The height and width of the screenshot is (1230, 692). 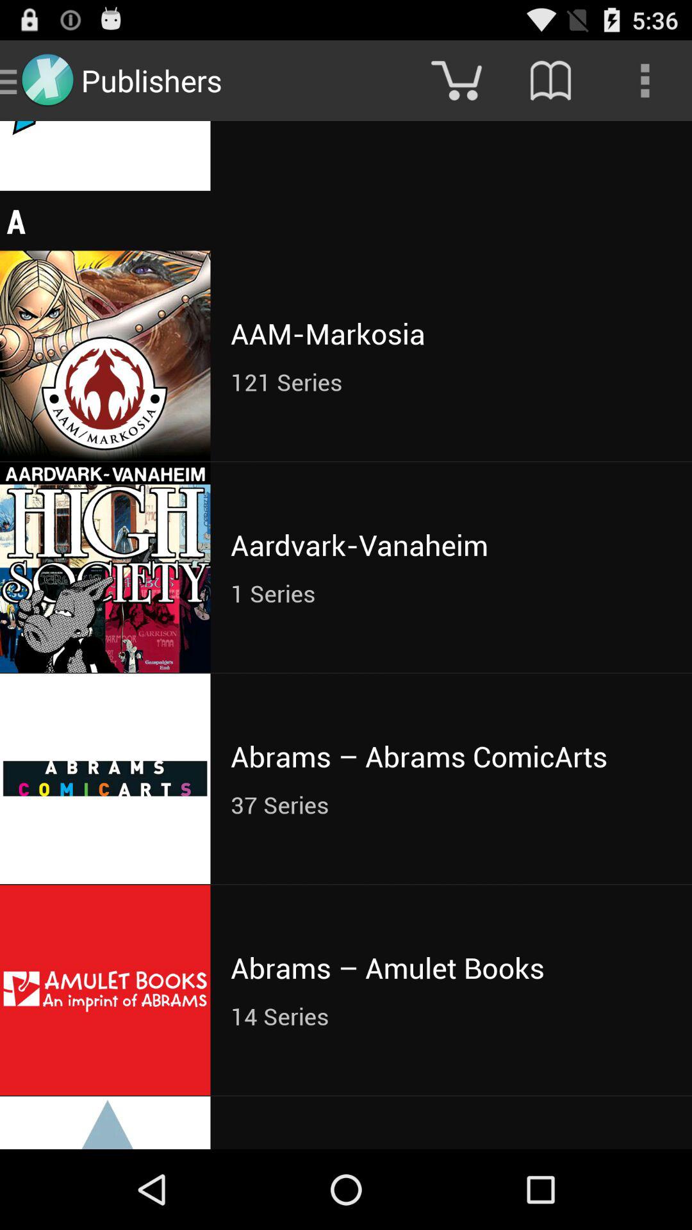 What do you see at coordinates (550, 81) in the screenshot?
I see `select the icon above 16 series item` at bounding box center [550, 81].